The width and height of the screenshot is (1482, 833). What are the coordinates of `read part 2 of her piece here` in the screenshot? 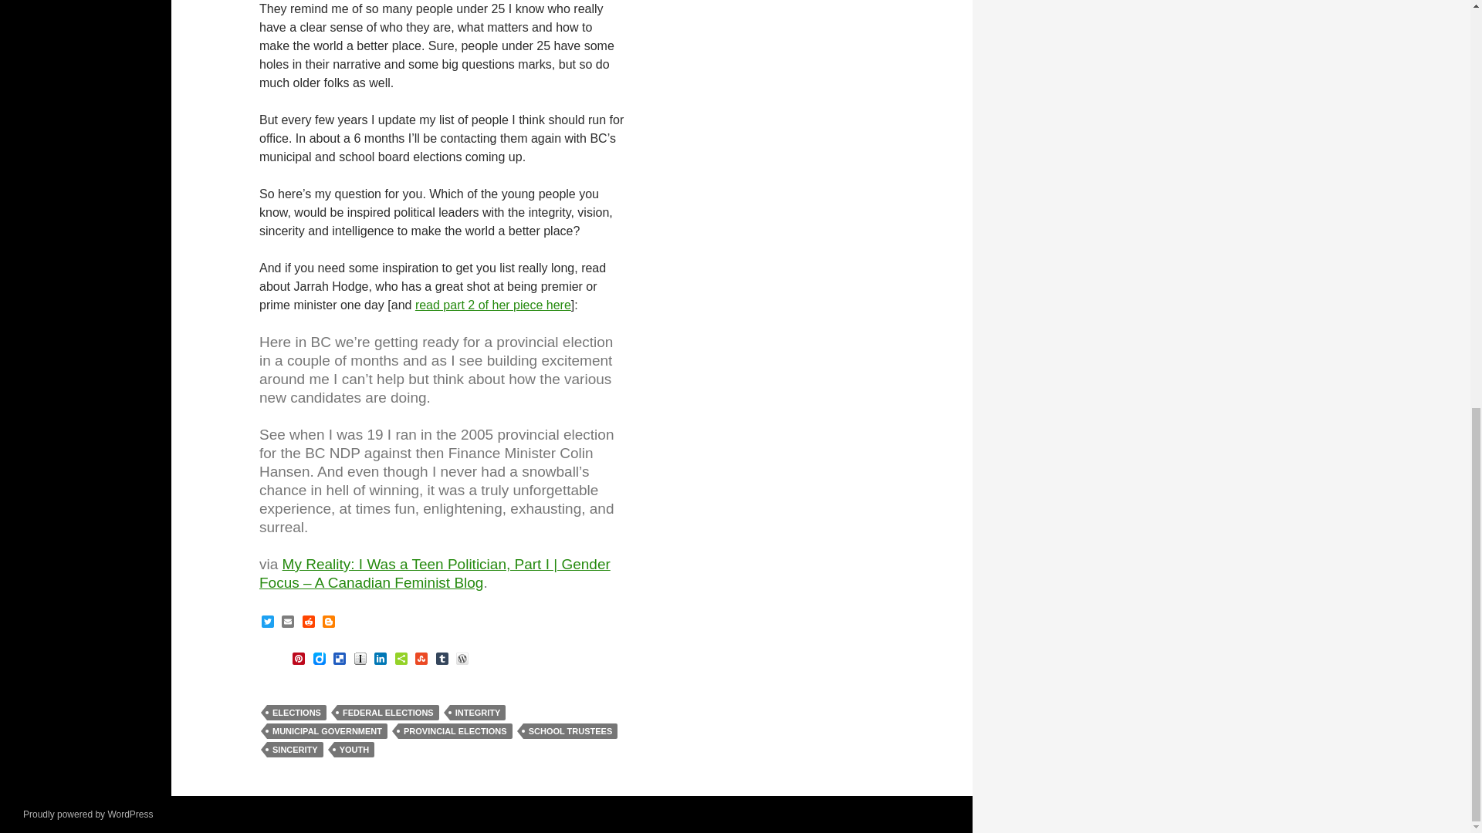 It's located at (492, 304).